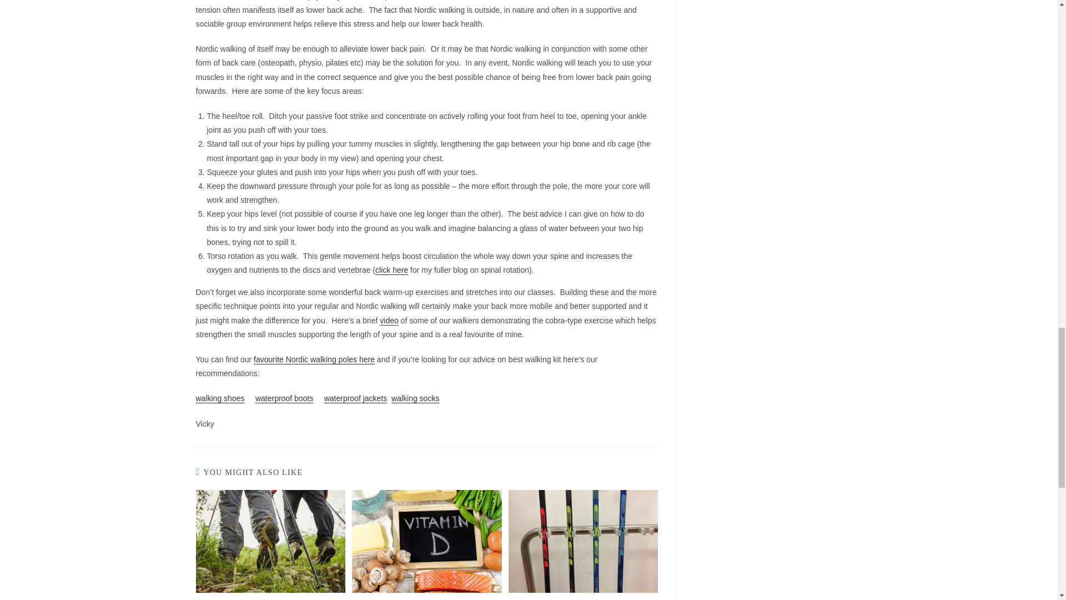  What do you see at coordinates (391, 270) in the screenshot?
I see `click here` at bounding box center [391, 270].